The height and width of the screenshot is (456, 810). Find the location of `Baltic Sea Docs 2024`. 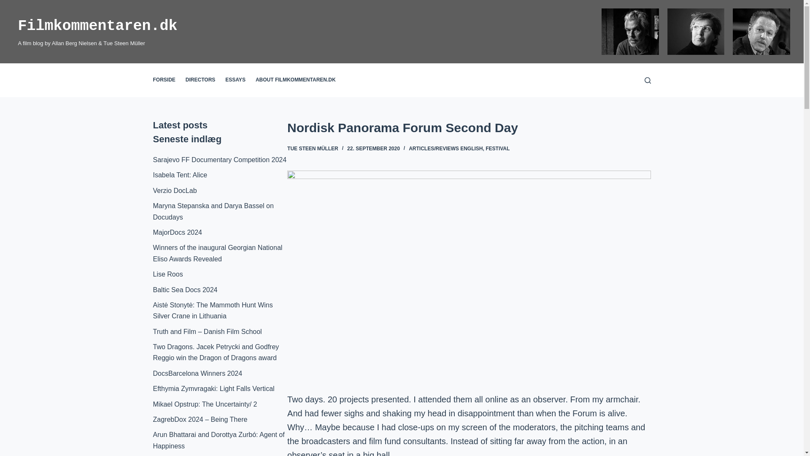

Baltic Sea Docs 2024 is located at coordinates (185, 290).